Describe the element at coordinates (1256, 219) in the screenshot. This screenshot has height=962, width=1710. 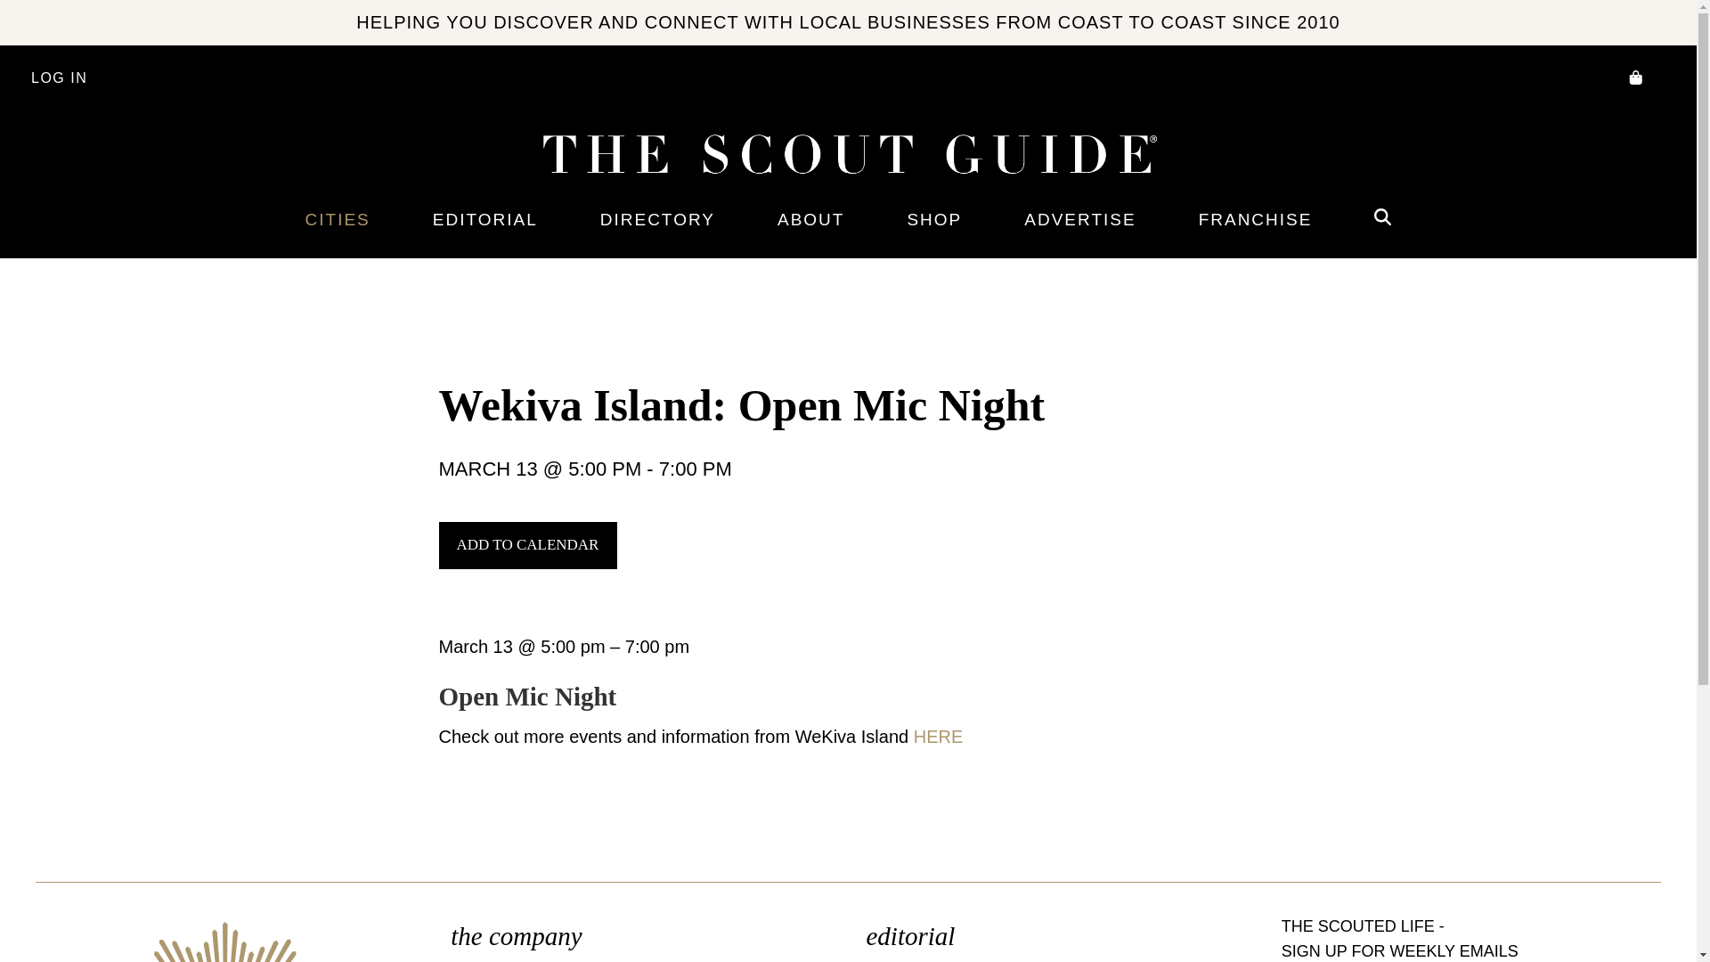
I see `FRANCHISE` at that location.